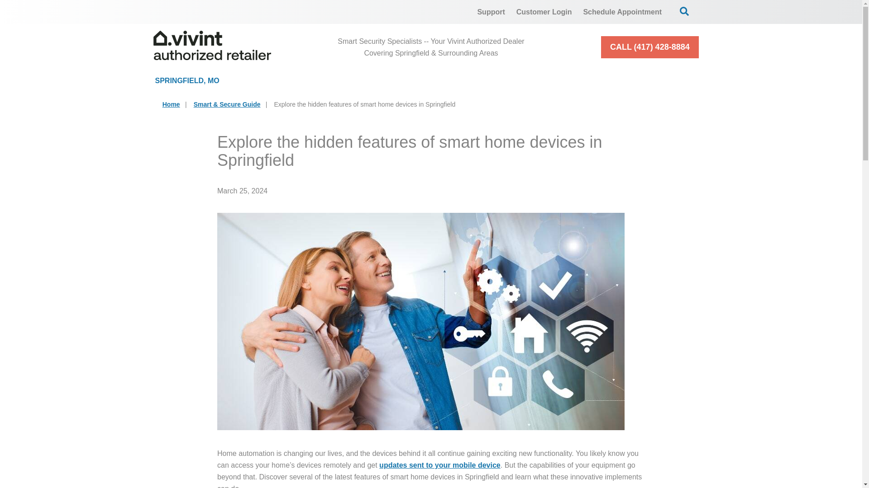 Image resolution: width=869 pixels, height=488 pixels. What do you see at coordinates (622, 12) in the screenshot?
I see `Schedule Appointment` at bounding box center [622, 12].